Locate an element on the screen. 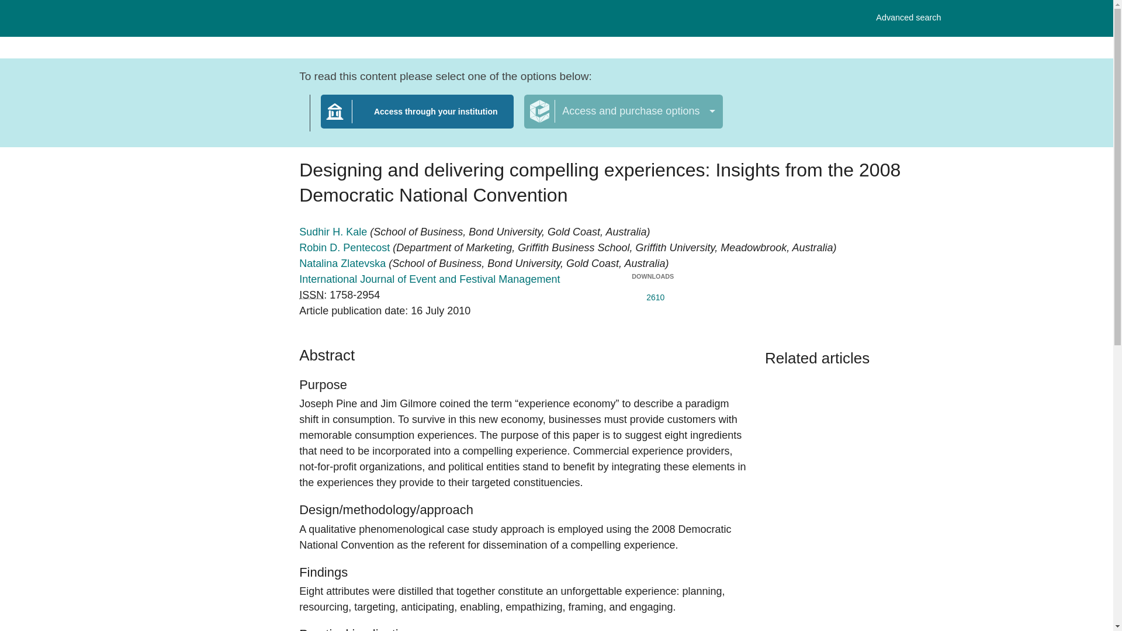  This item has been downloaded 2610 times since 2010. is located at coordinates (430, 279).